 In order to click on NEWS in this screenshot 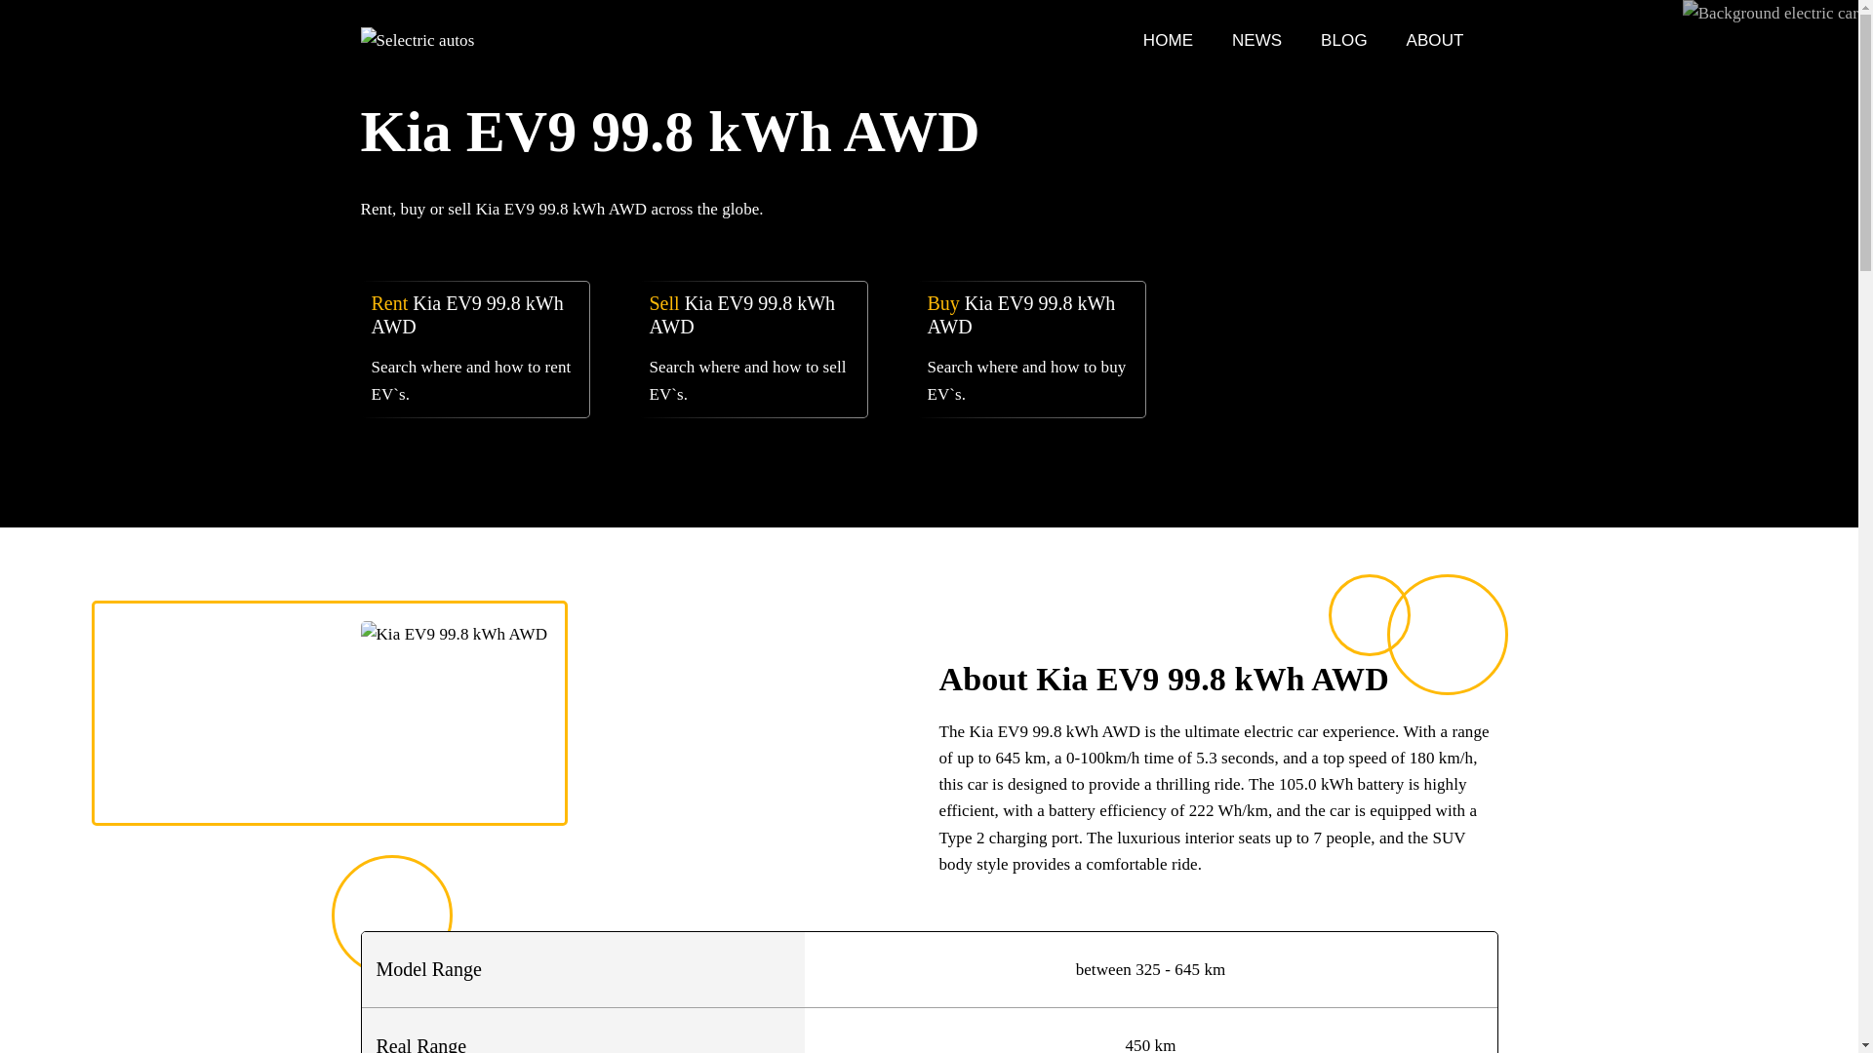, I will do `click(1259, 40)`.